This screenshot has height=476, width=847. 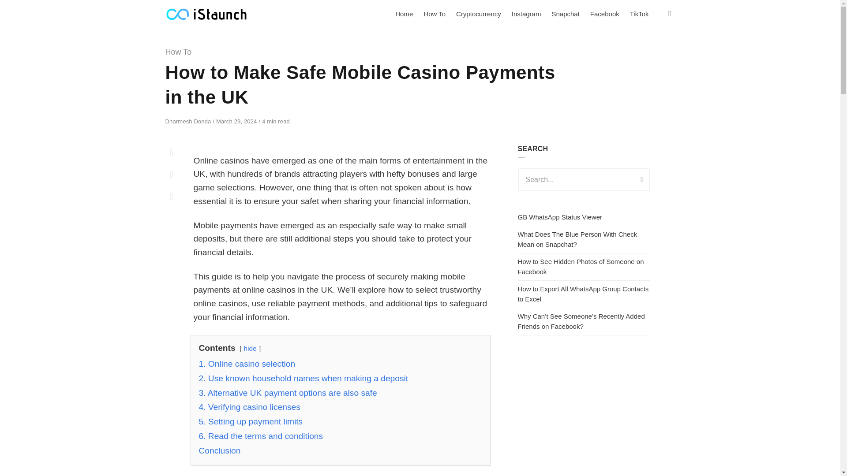 I want to click on Instagram, so click(x=526, y=14).